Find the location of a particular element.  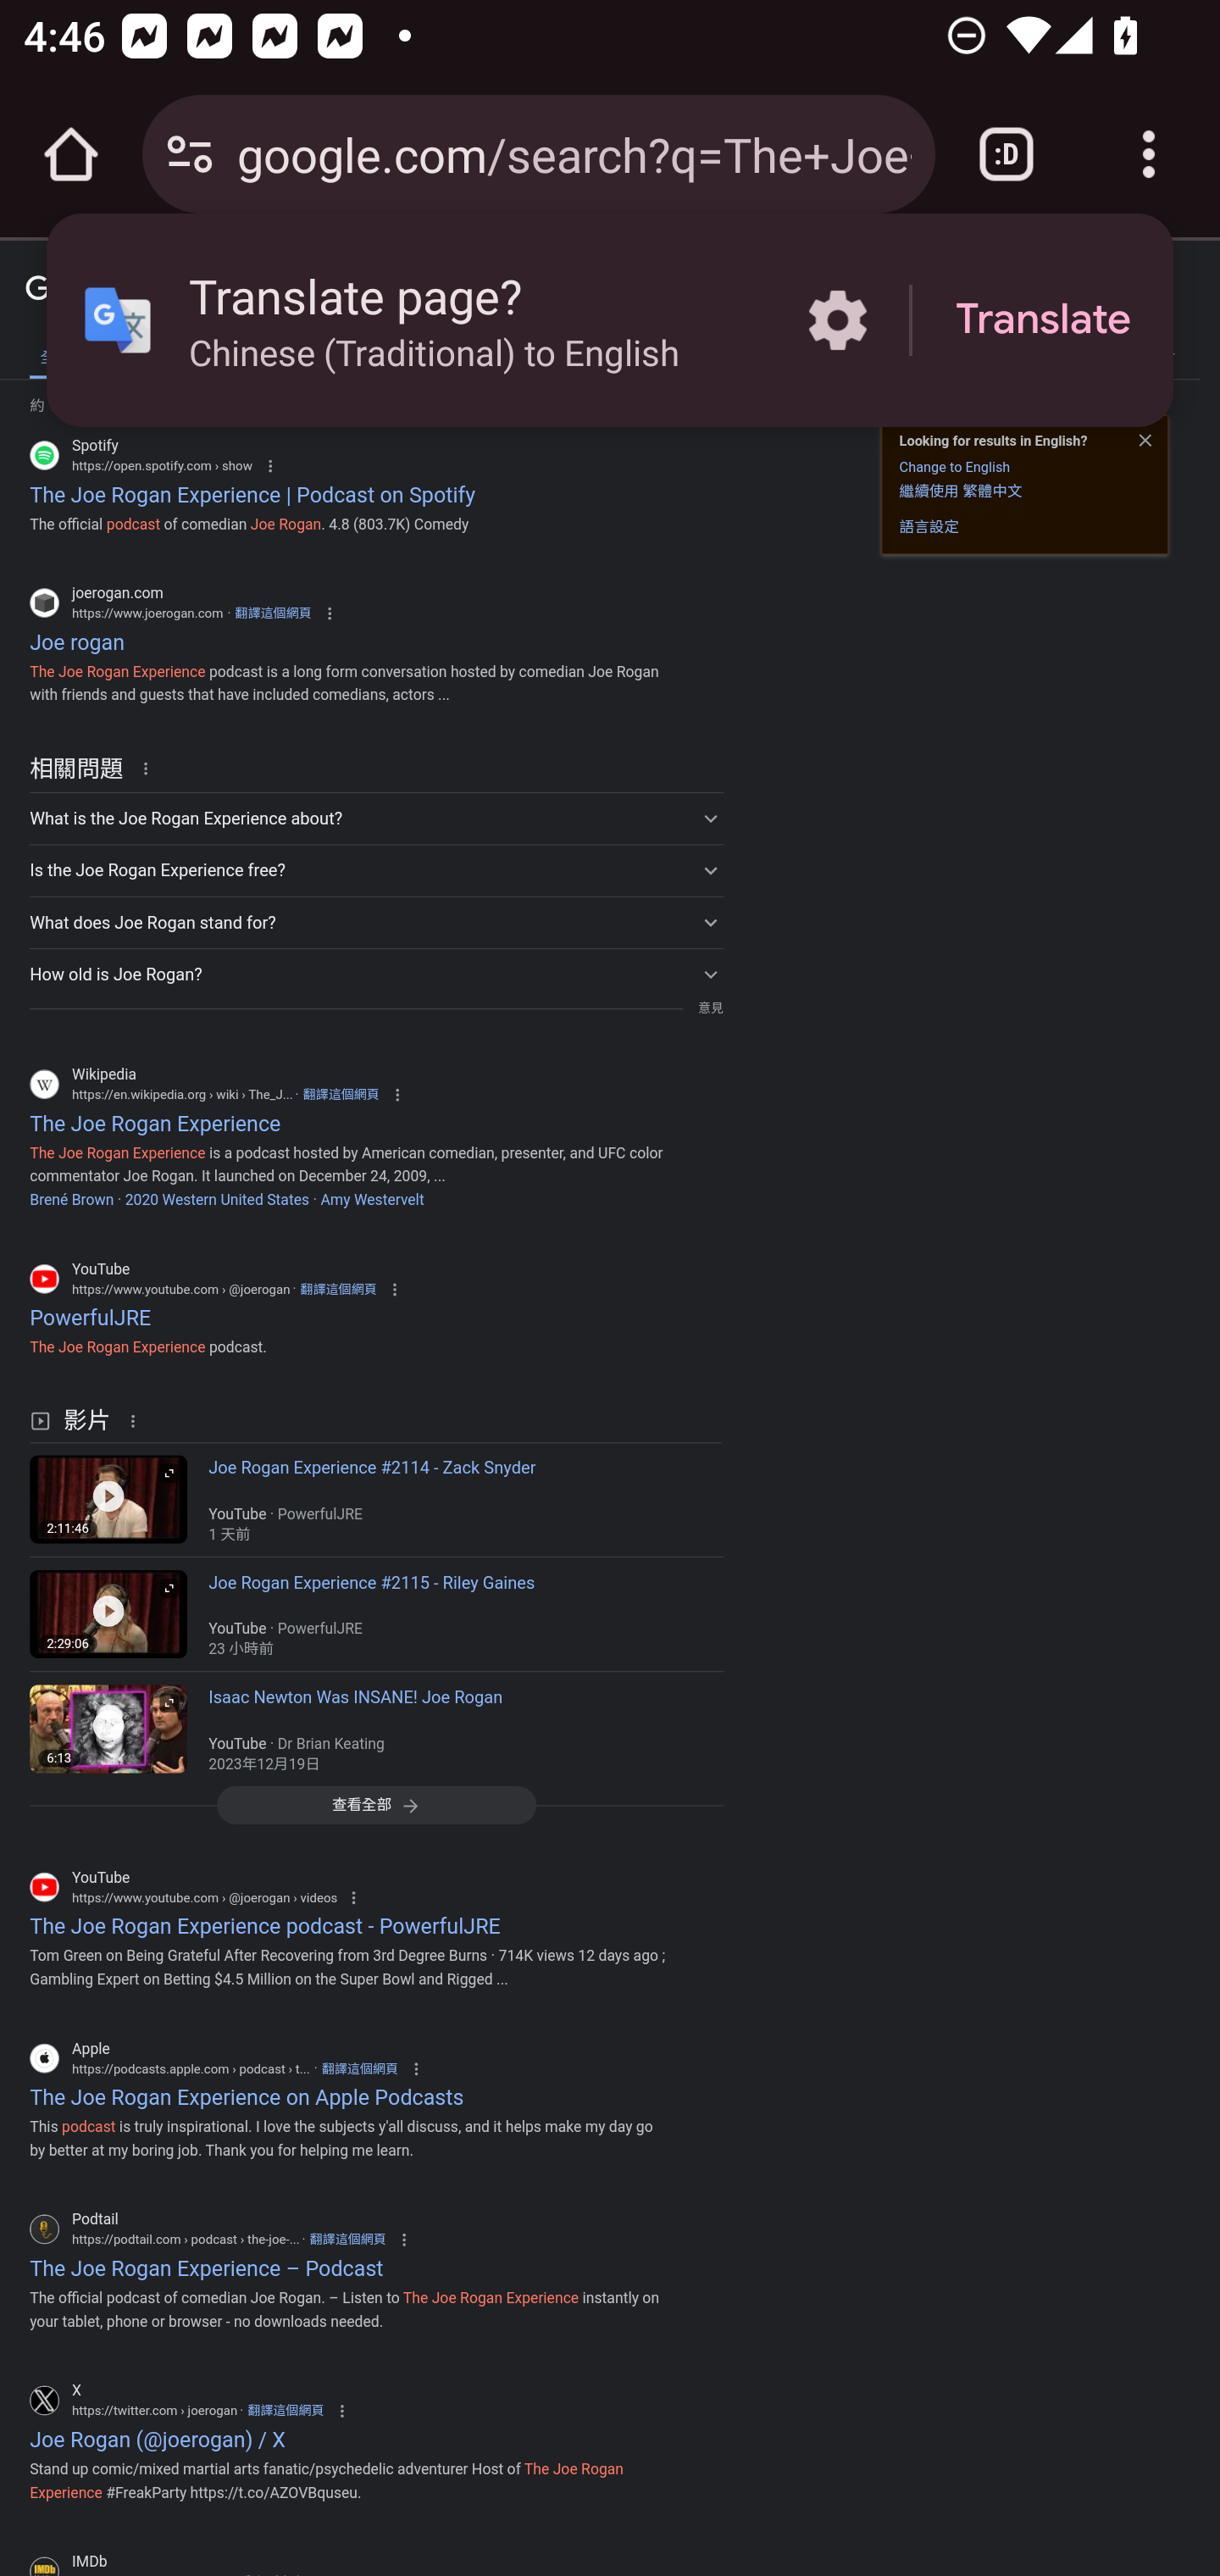

More options in the Translate page? is located at coordinates (837, 320).